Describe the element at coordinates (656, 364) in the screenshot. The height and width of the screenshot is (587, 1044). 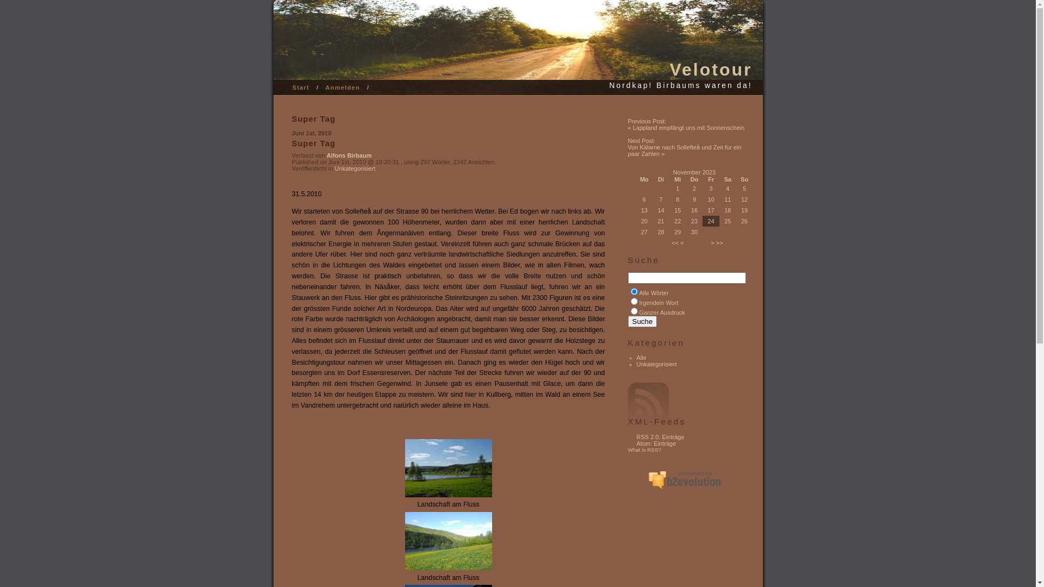
I see `Unkategorisiert` at that location.